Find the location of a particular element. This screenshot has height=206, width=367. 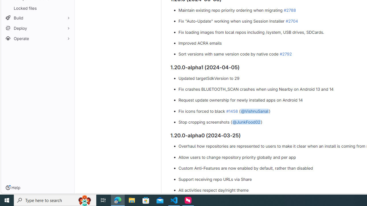

Task View is located at coordinates (103, 200).